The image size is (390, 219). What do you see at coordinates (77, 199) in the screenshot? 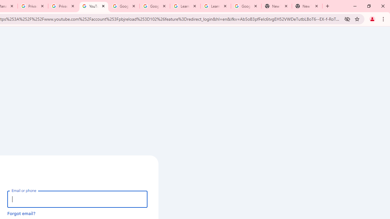
I see `Email or phone` at bounding box center [77, 199].